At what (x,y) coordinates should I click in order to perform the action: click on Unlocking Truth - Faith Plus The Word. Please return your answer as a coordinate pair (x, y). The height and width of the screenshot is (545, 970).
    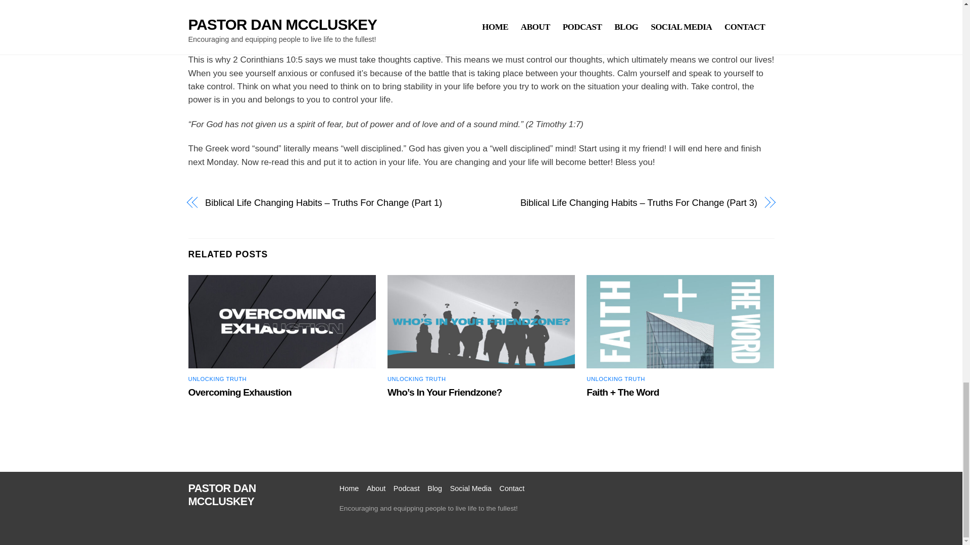
    Looking at the image, I should click on (680, 322).